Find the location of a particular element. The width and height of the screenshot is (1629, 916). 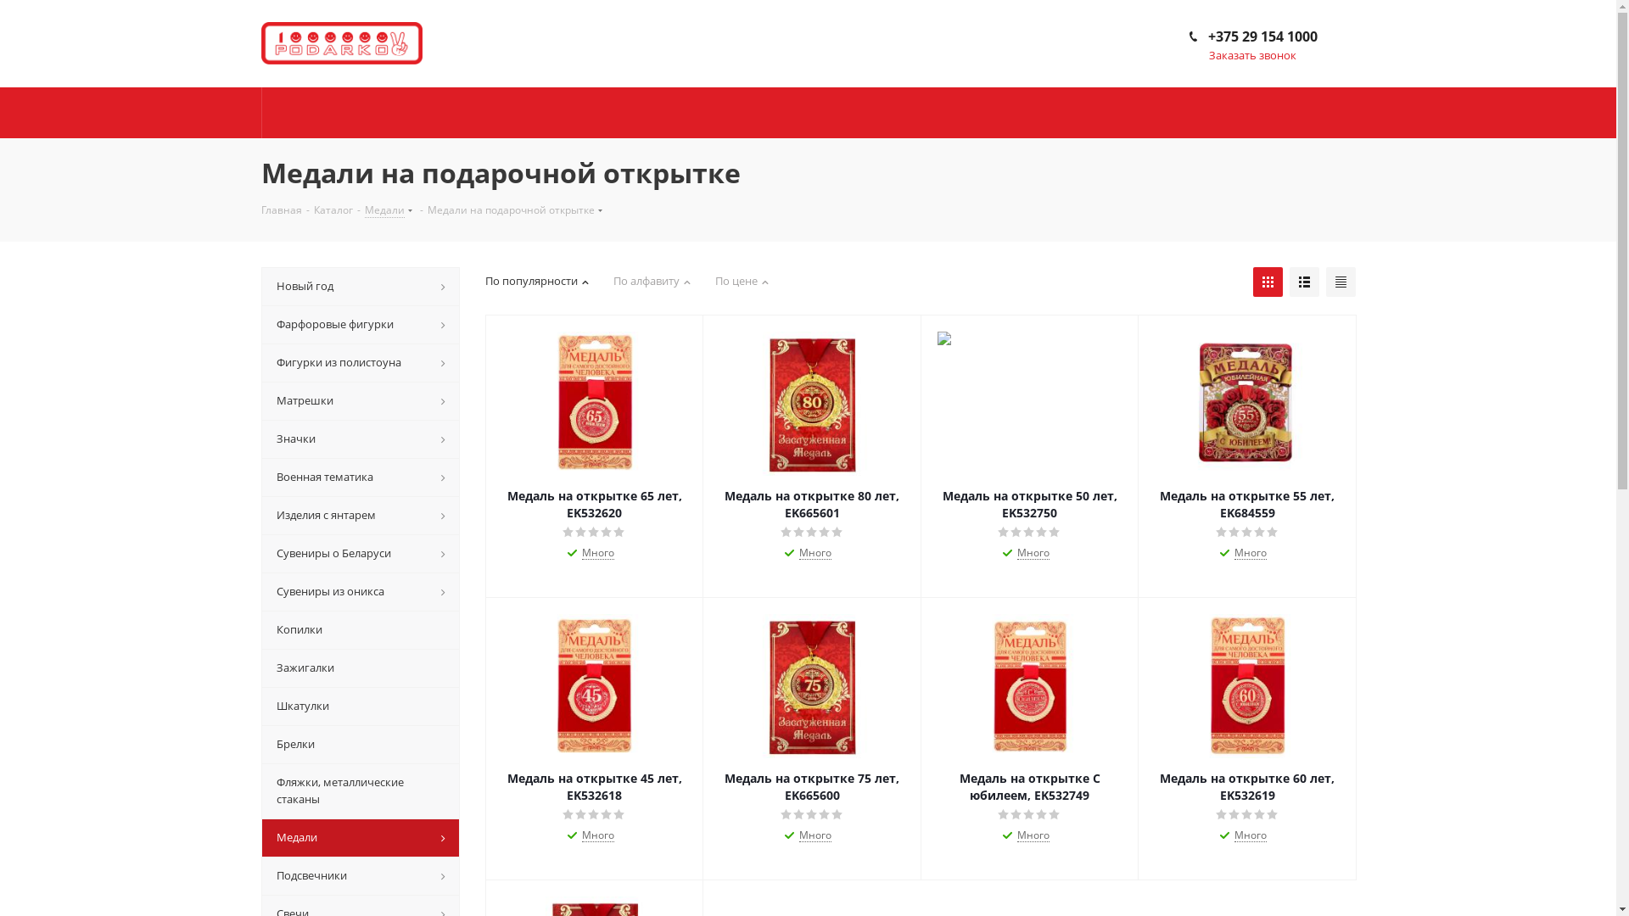

5 is located at coordinates (837, 815).